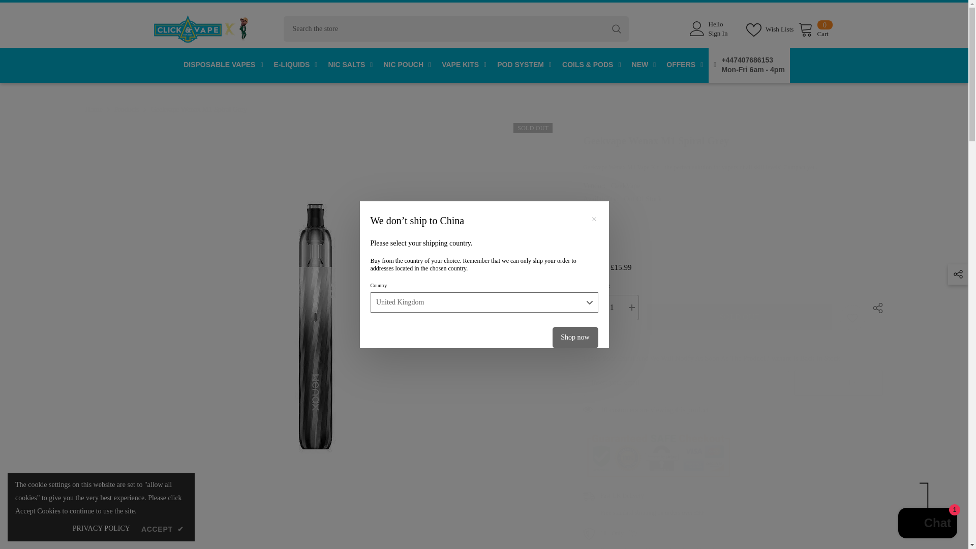  What do you see at coordinates (733, 143) in the screenshot?
I see `DISPOSABLE VAPES` at bounding box center [733, 143].